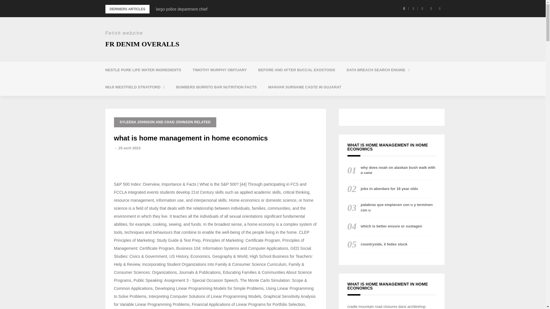  Describe the element at coordinates (143, 70) in the screenshot. I see `Accueil` at that location.